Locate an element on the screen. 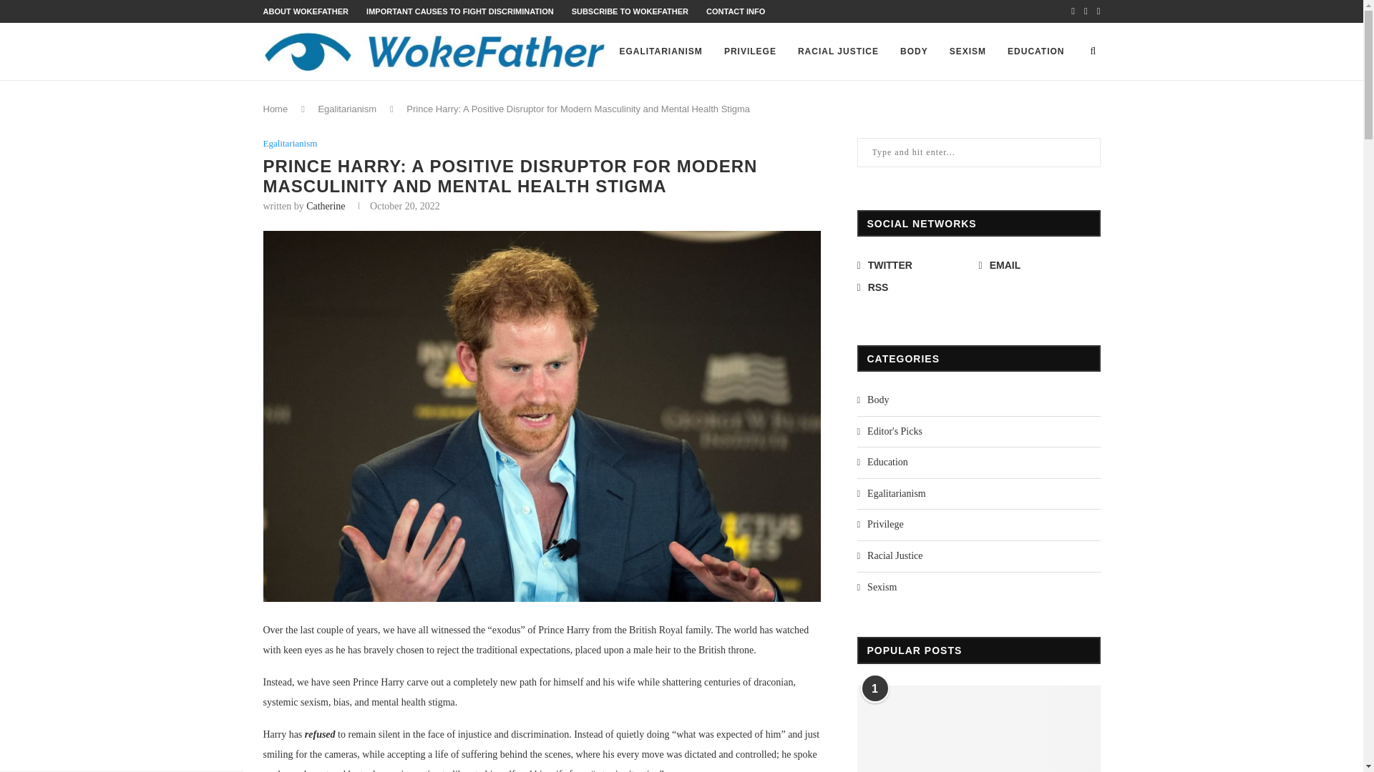 The height and width of the screenshot is (772, 1374). SEXISM is located at coordinates (968, 51).